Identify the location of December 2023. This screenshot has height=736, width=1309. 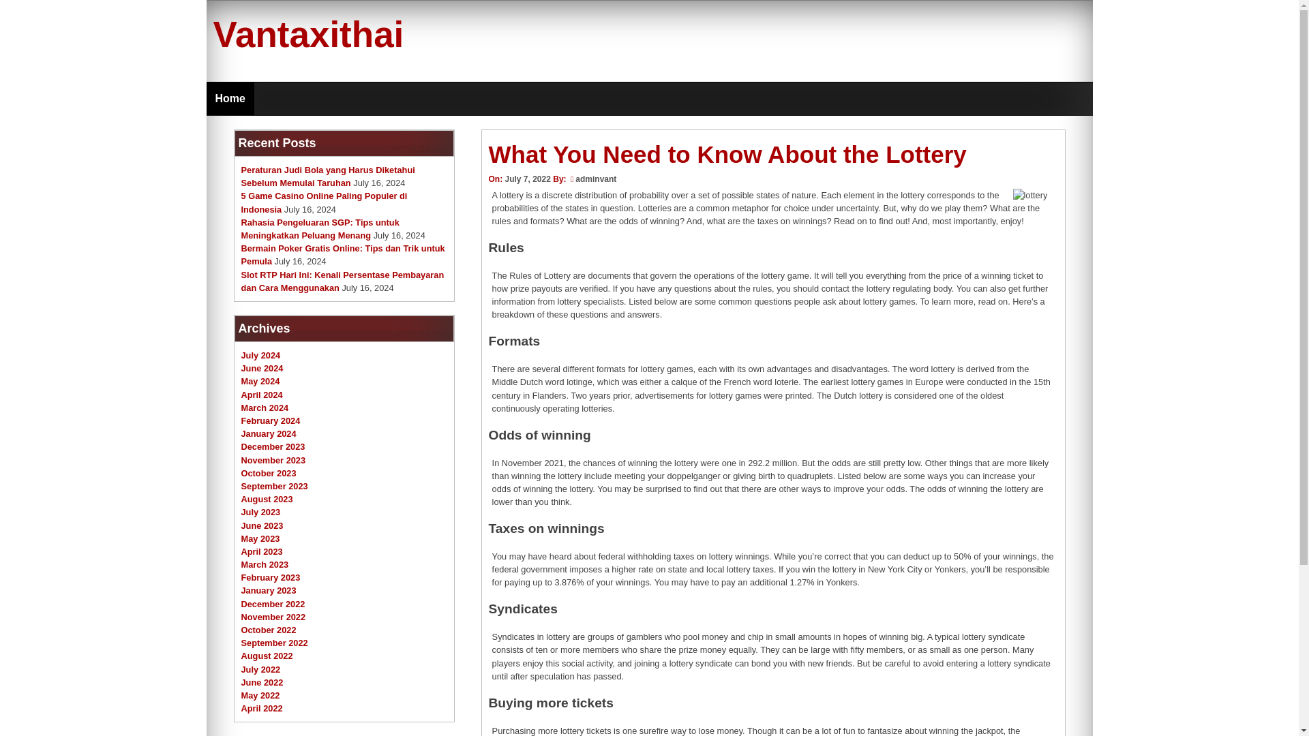
(273, 447).